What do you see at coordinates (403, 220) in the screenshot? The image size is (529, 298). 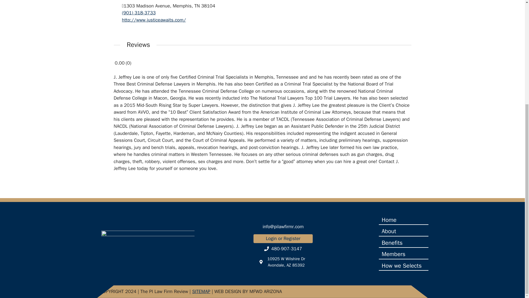 I see `Home` at bounding box center [403, 220].